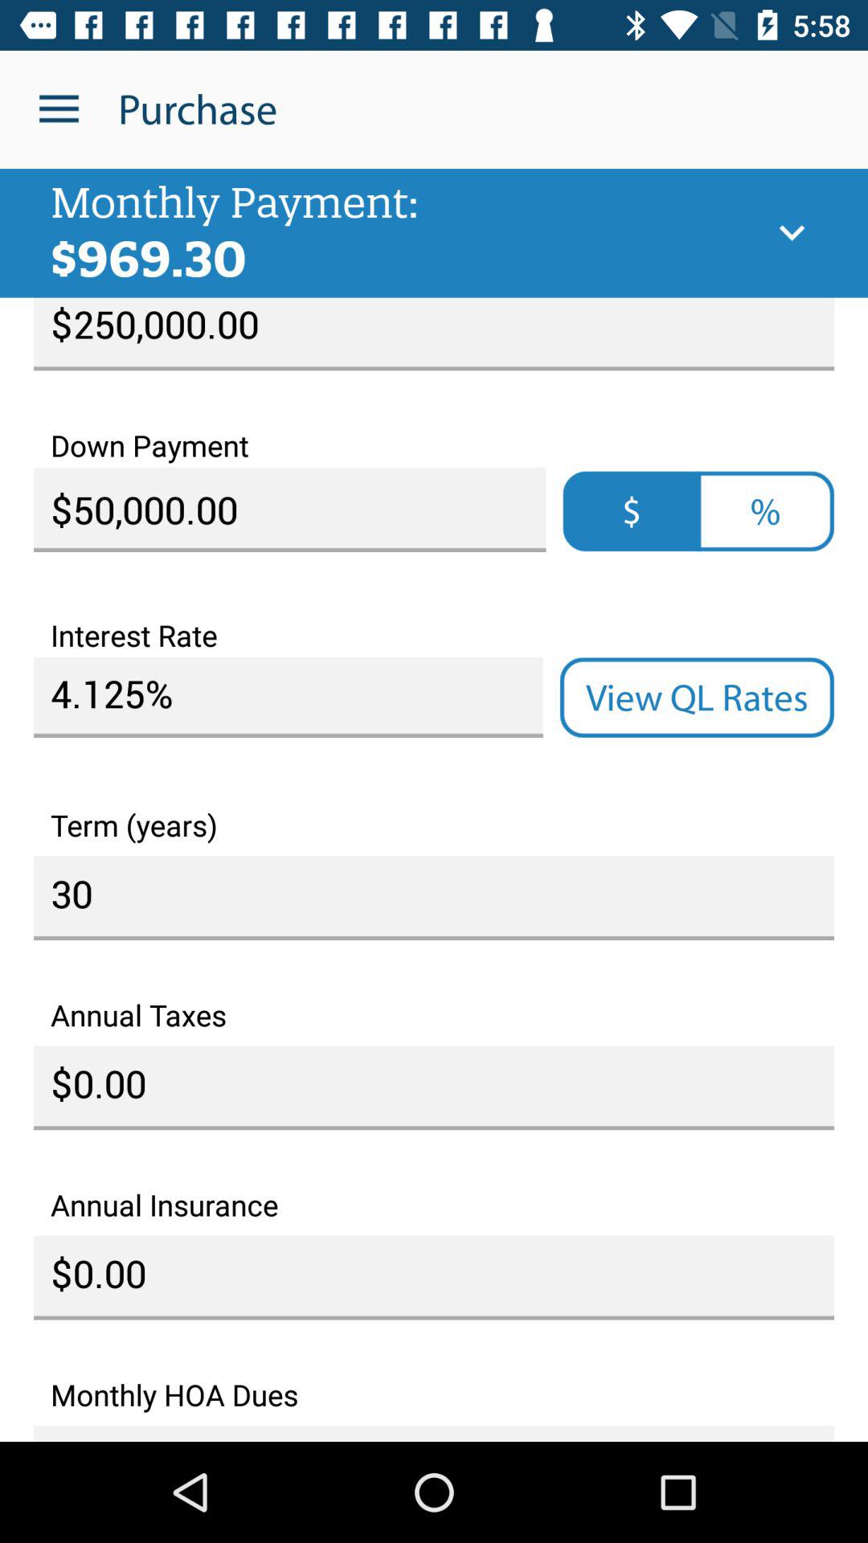 The height and width of the screenshot is (1543, 868). Describe the element at coordinates (288, 698) in the screenshot. I see `launch the item below interest rate` at that location.